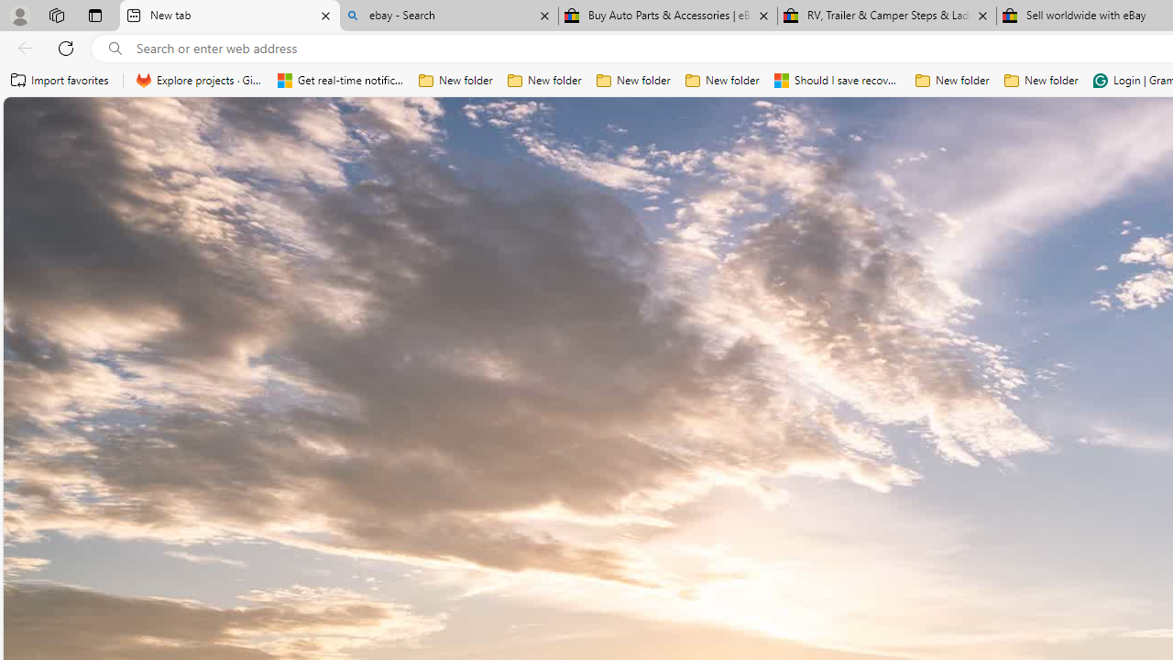 This screenshot has width=1173, height=660. What do you see at coordinates (115, 49) in the screenshot?
I see `Search icon` at bounding box center [115, 49].